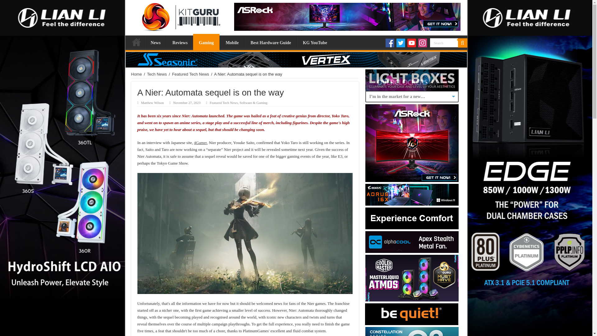 The image size is (597, 336). Describe the element at coordinates (232, 42) in the screenshot. I see `Mobile` at that location.